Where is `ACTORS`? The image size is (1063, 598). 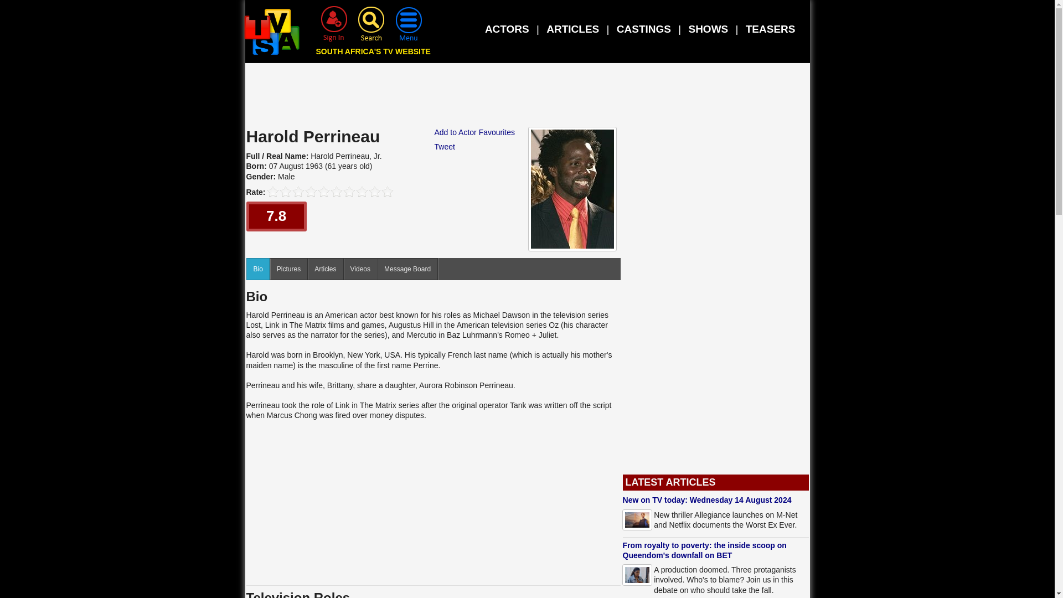 ACTORS is located at coordinates (507, 29).